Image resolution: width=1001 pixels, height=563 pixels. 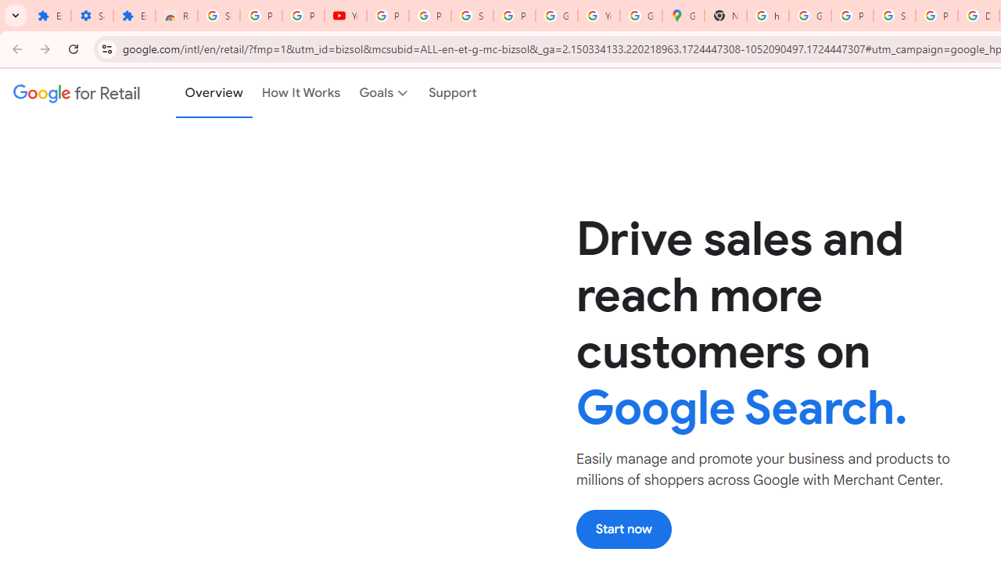 I want to click on How It Works, so click(x=301, y=93).